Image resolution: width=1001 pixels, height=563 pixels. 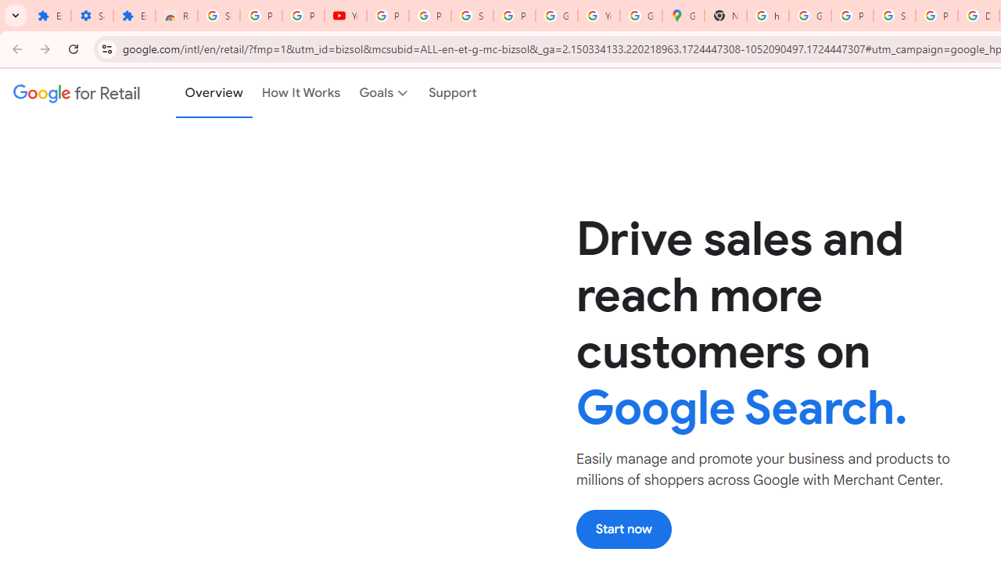 I want to click on How It Works, so click(x=301, y=93).